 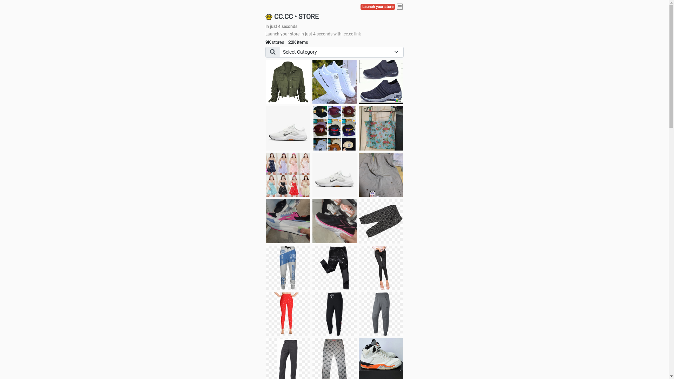 I want to click on Pant, so click(x=335, y=268).